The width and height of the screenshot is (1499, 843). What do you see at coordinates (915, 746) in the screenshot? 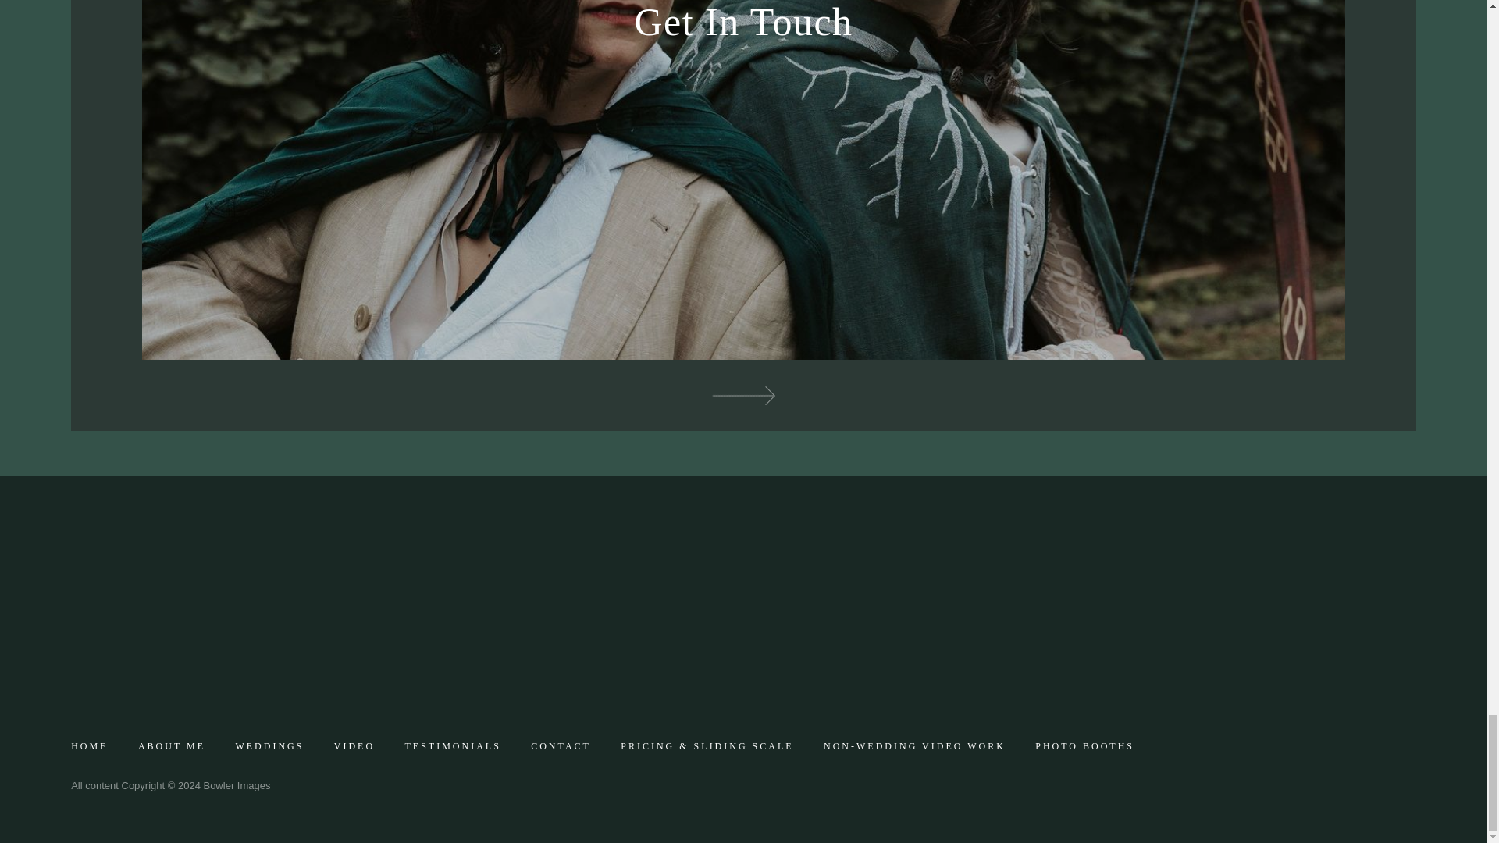
I see `NON-WEDDING VIDEO WORK` at bounding box center [915, 746].